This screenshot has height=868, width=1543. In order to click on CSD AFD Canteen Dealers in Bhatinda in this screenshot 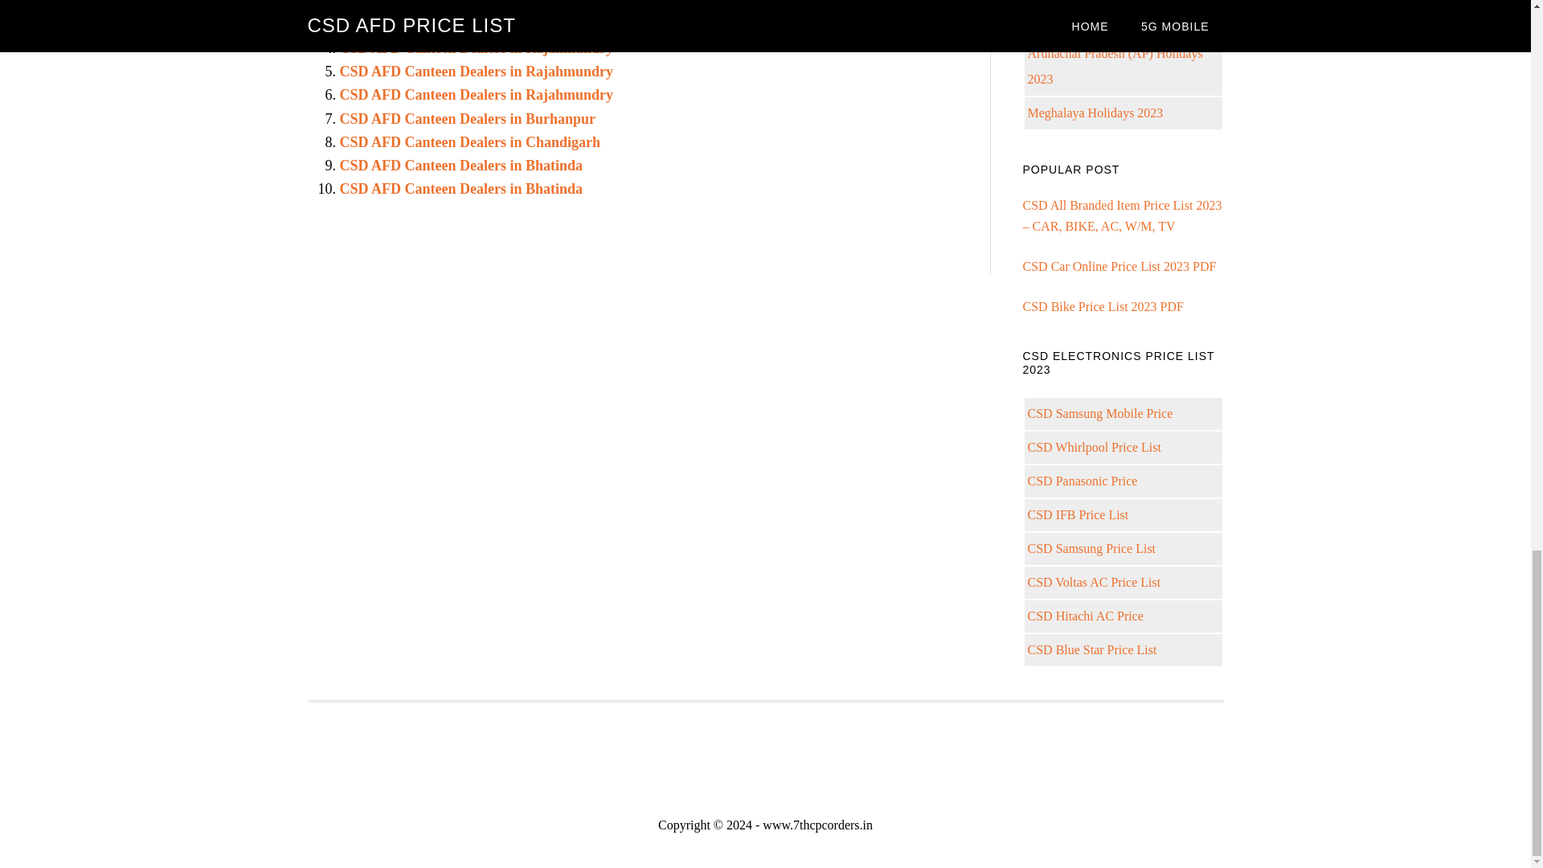, I will do `click(461, 166)`.